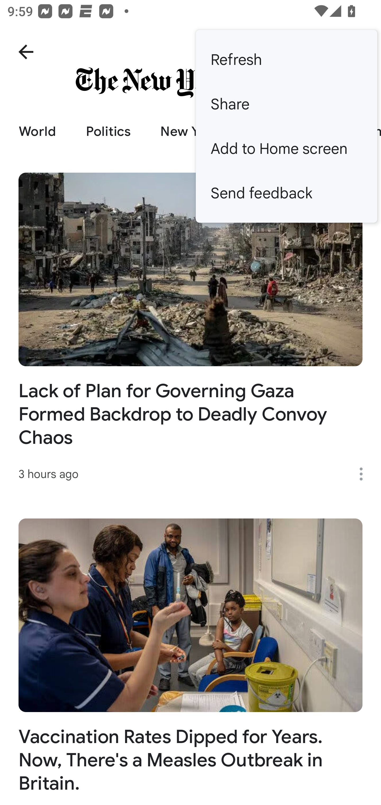 This screenshot has height=805, width=381. I want to click on Add to Home screen, so click(286, 148).